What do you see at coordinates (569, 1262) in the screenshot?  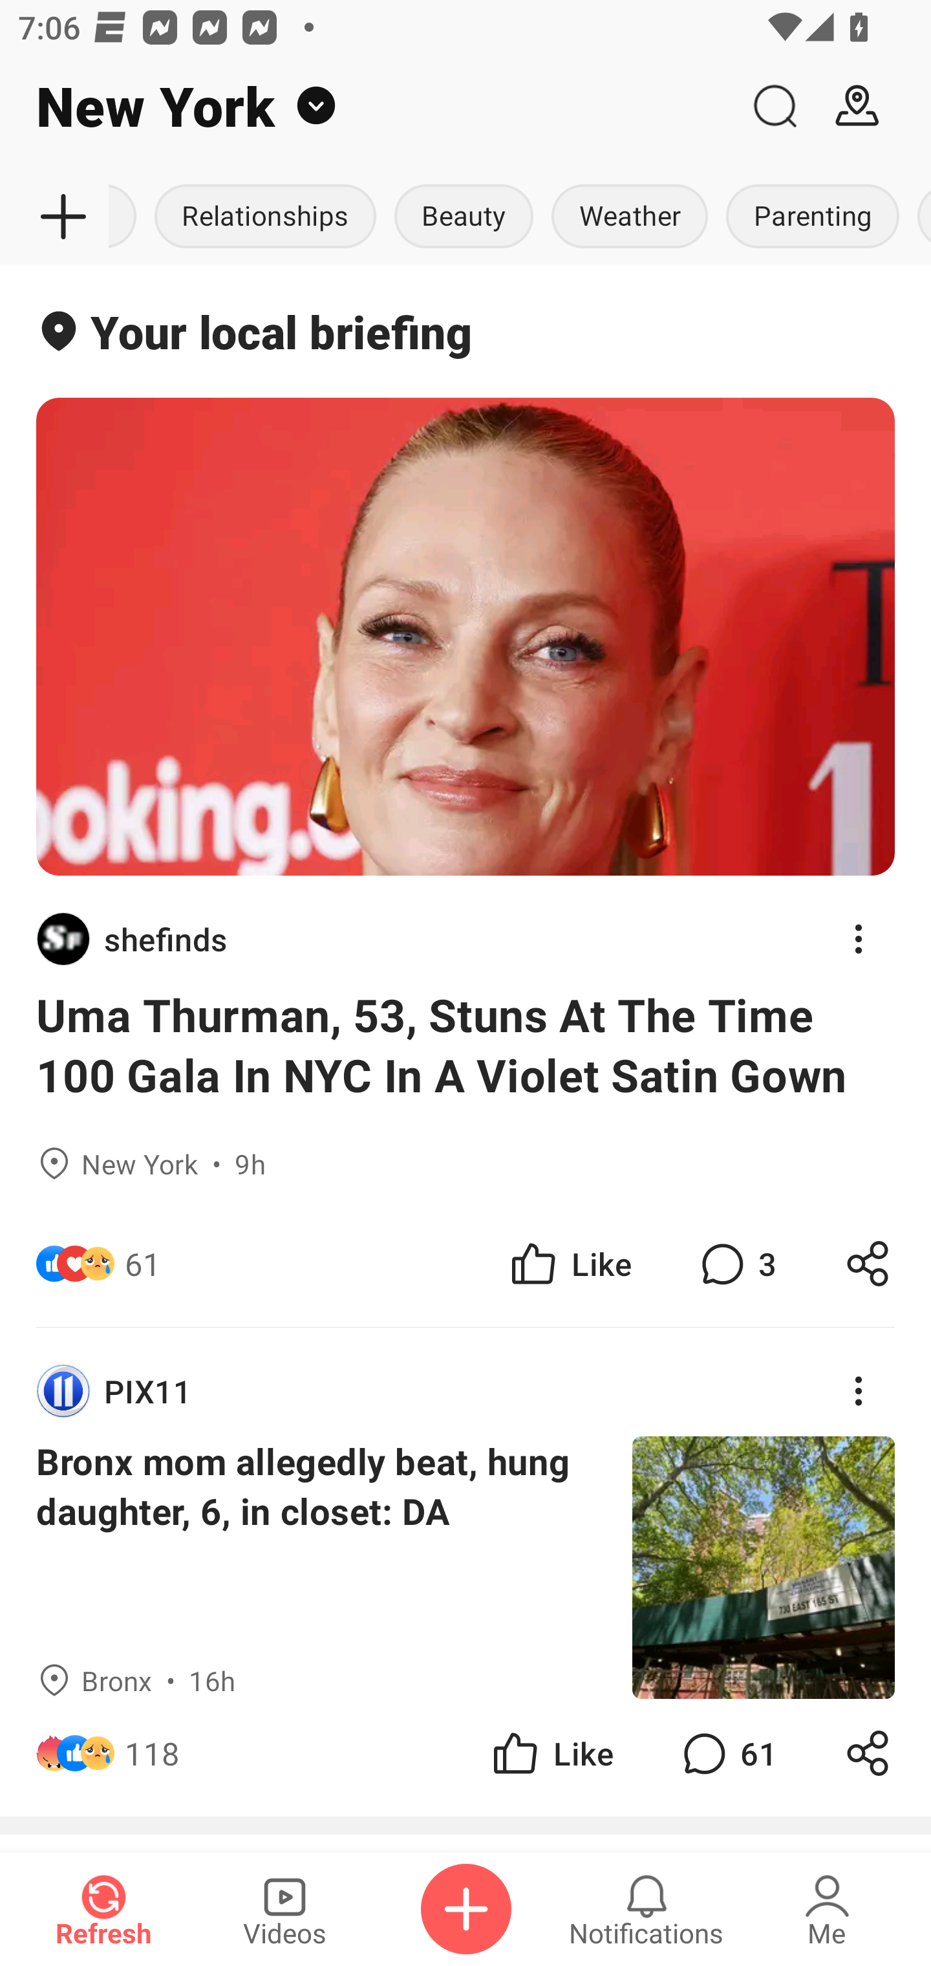 I see `Like` at bounding box center [569, 1262].